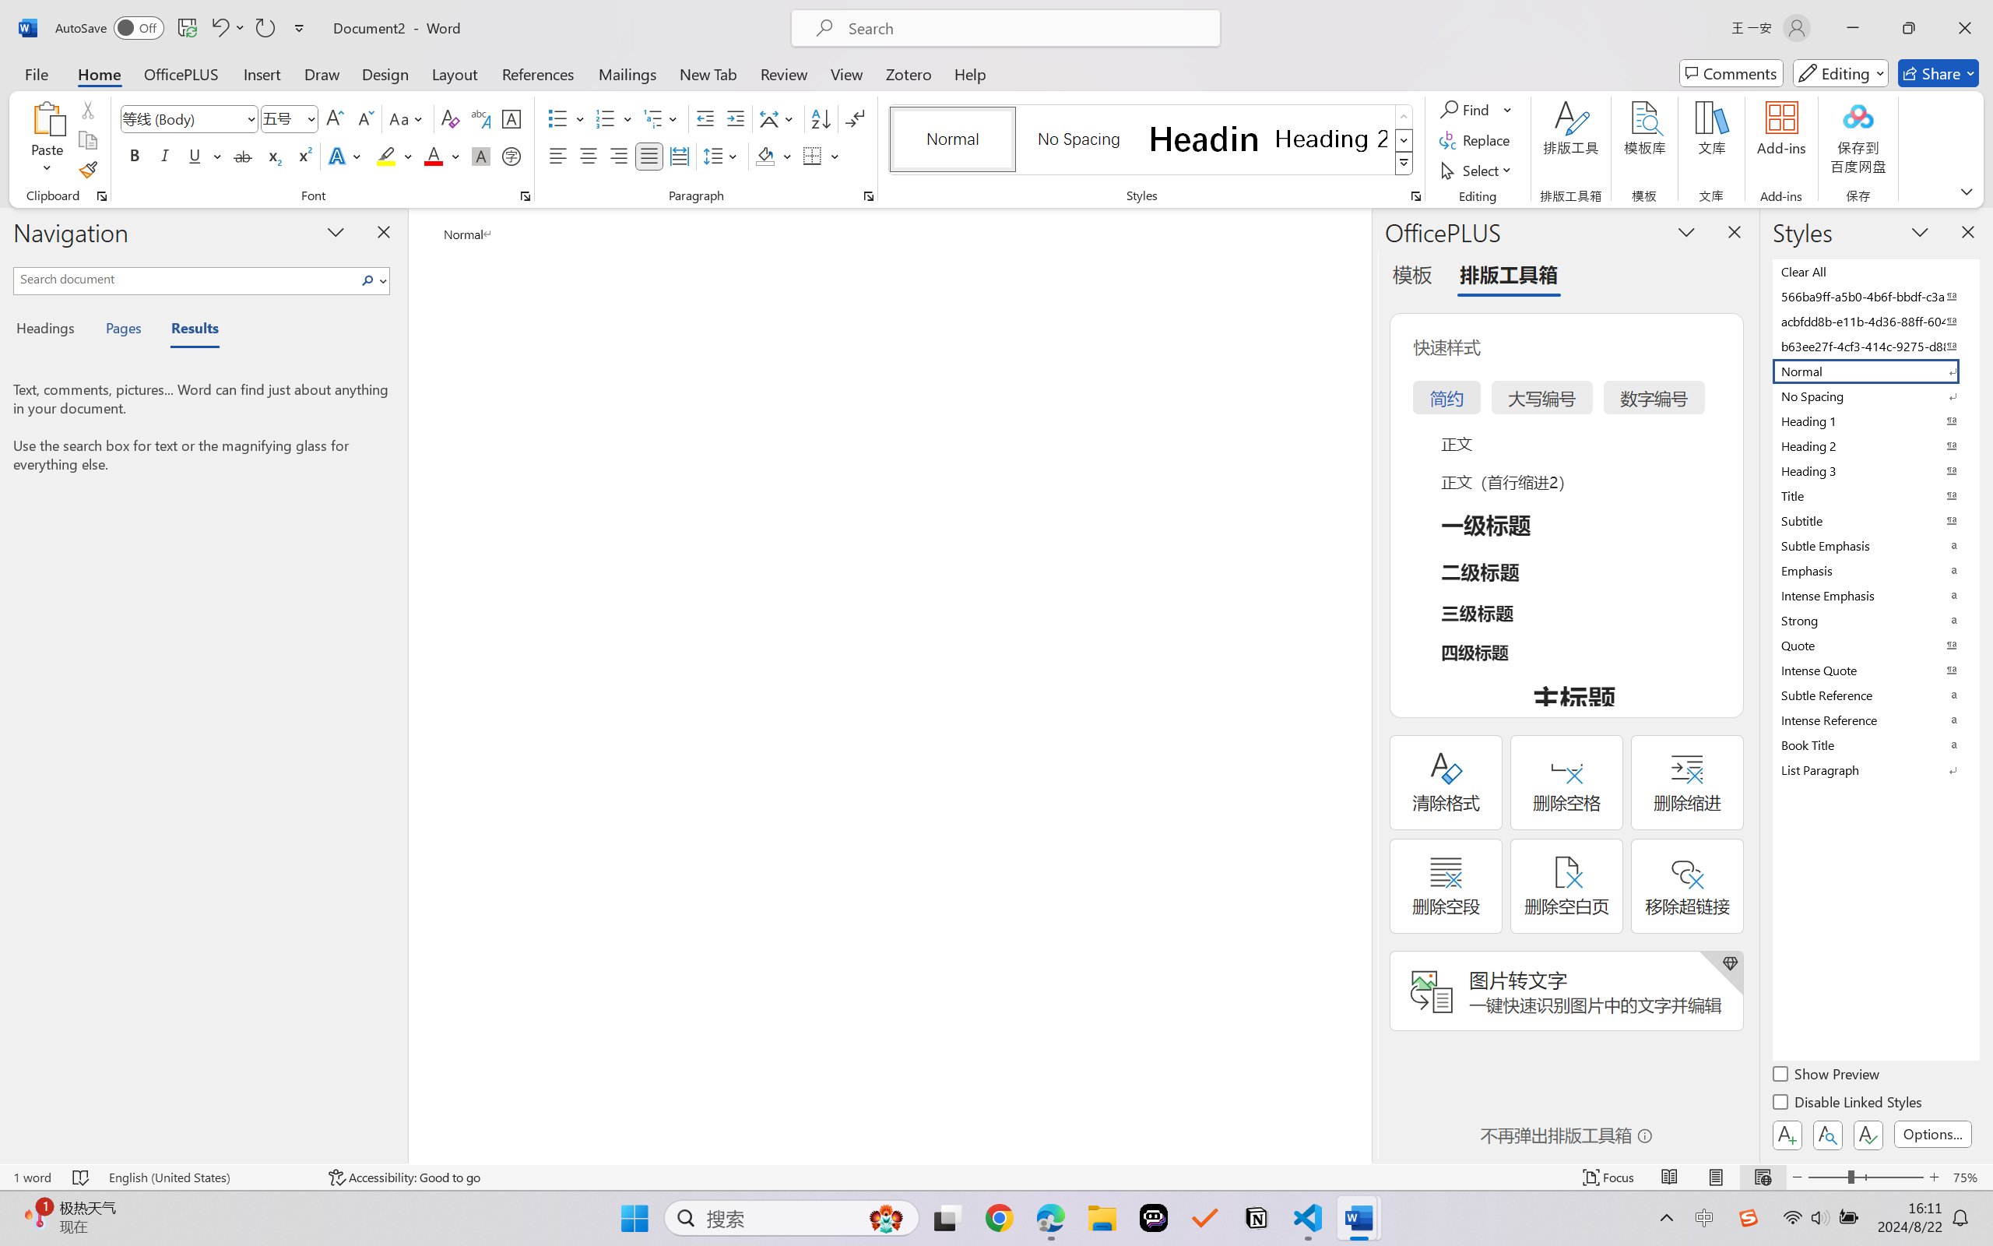  I want to click on Paragraph..., so click(869, 196).